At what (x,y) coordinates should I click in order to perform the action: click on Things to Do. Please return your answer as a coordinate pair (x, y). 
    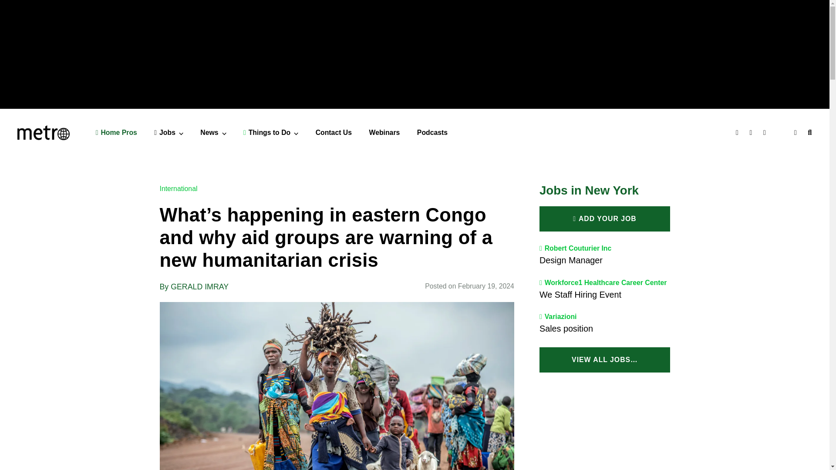
    Looking at the image, I should click on (271, 132).